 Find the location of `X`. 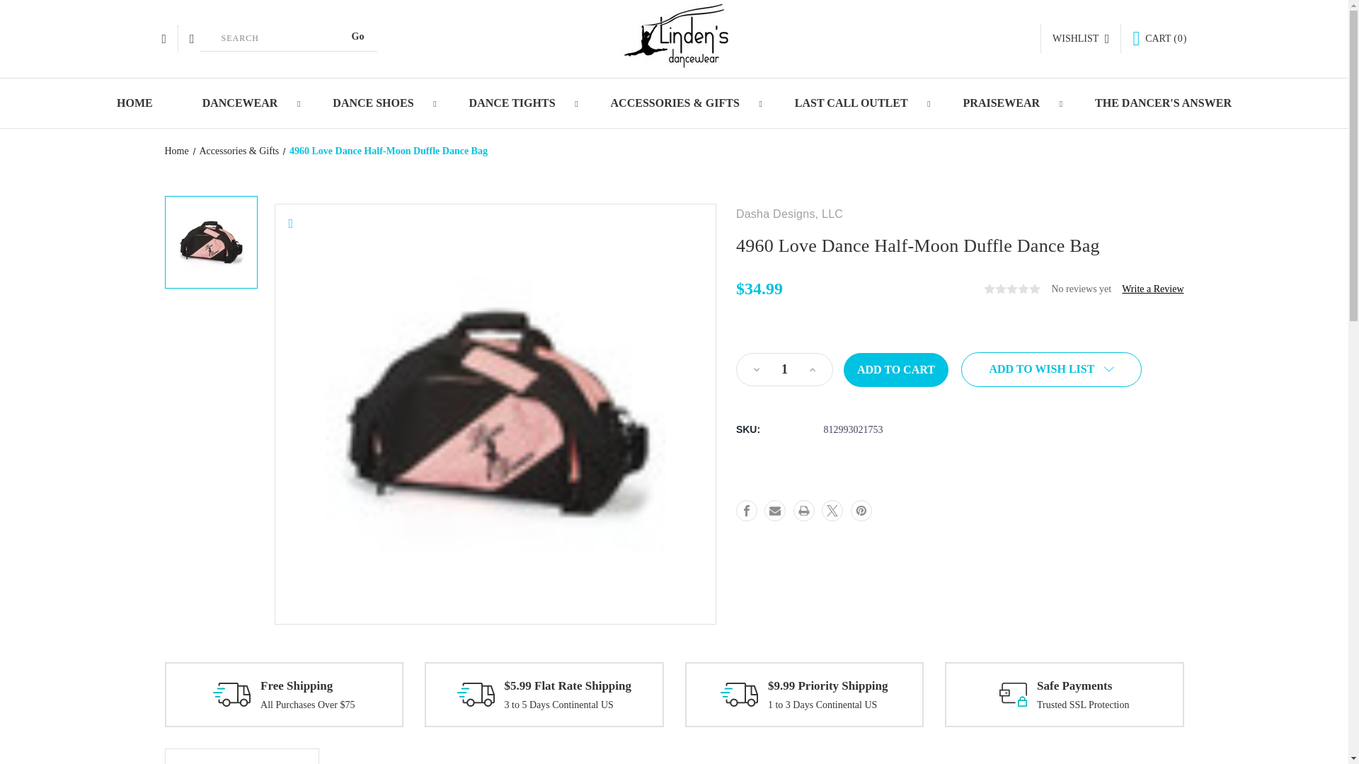

X is located at coordinates (832, 511).